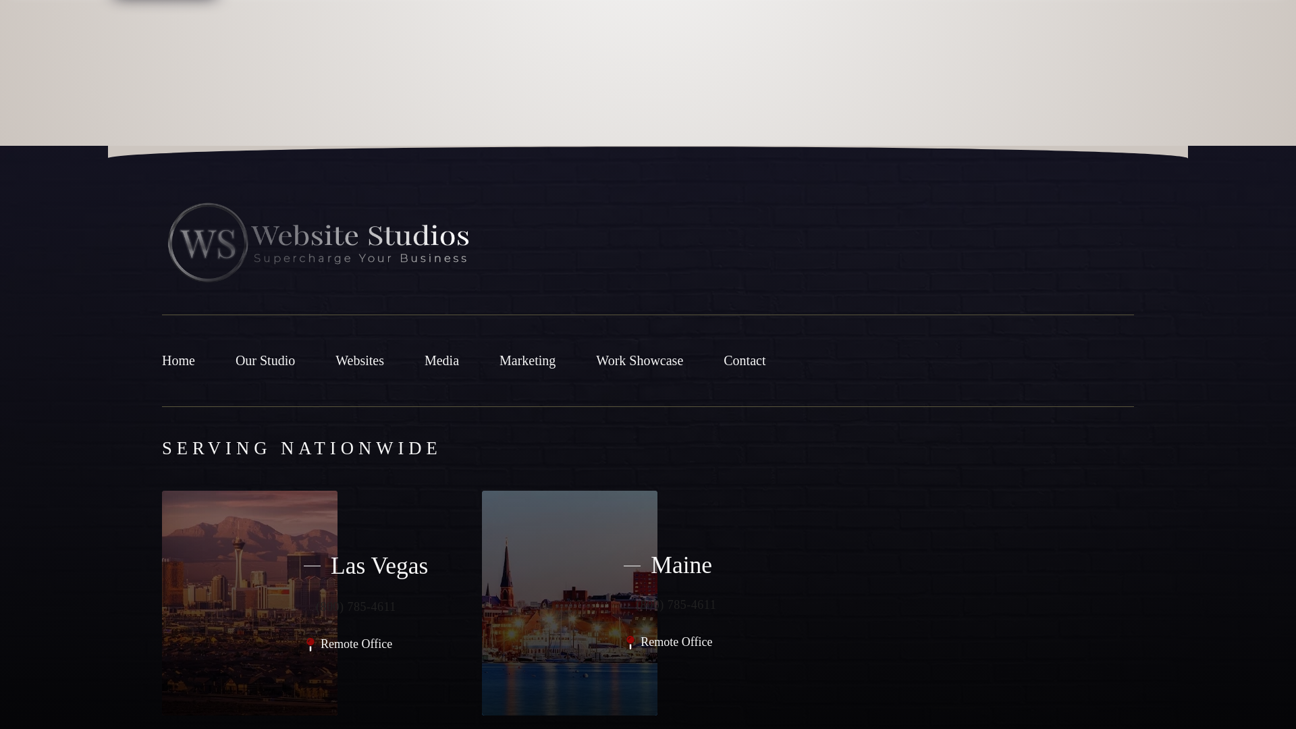  I want to click on Websites, so click(359, 360).